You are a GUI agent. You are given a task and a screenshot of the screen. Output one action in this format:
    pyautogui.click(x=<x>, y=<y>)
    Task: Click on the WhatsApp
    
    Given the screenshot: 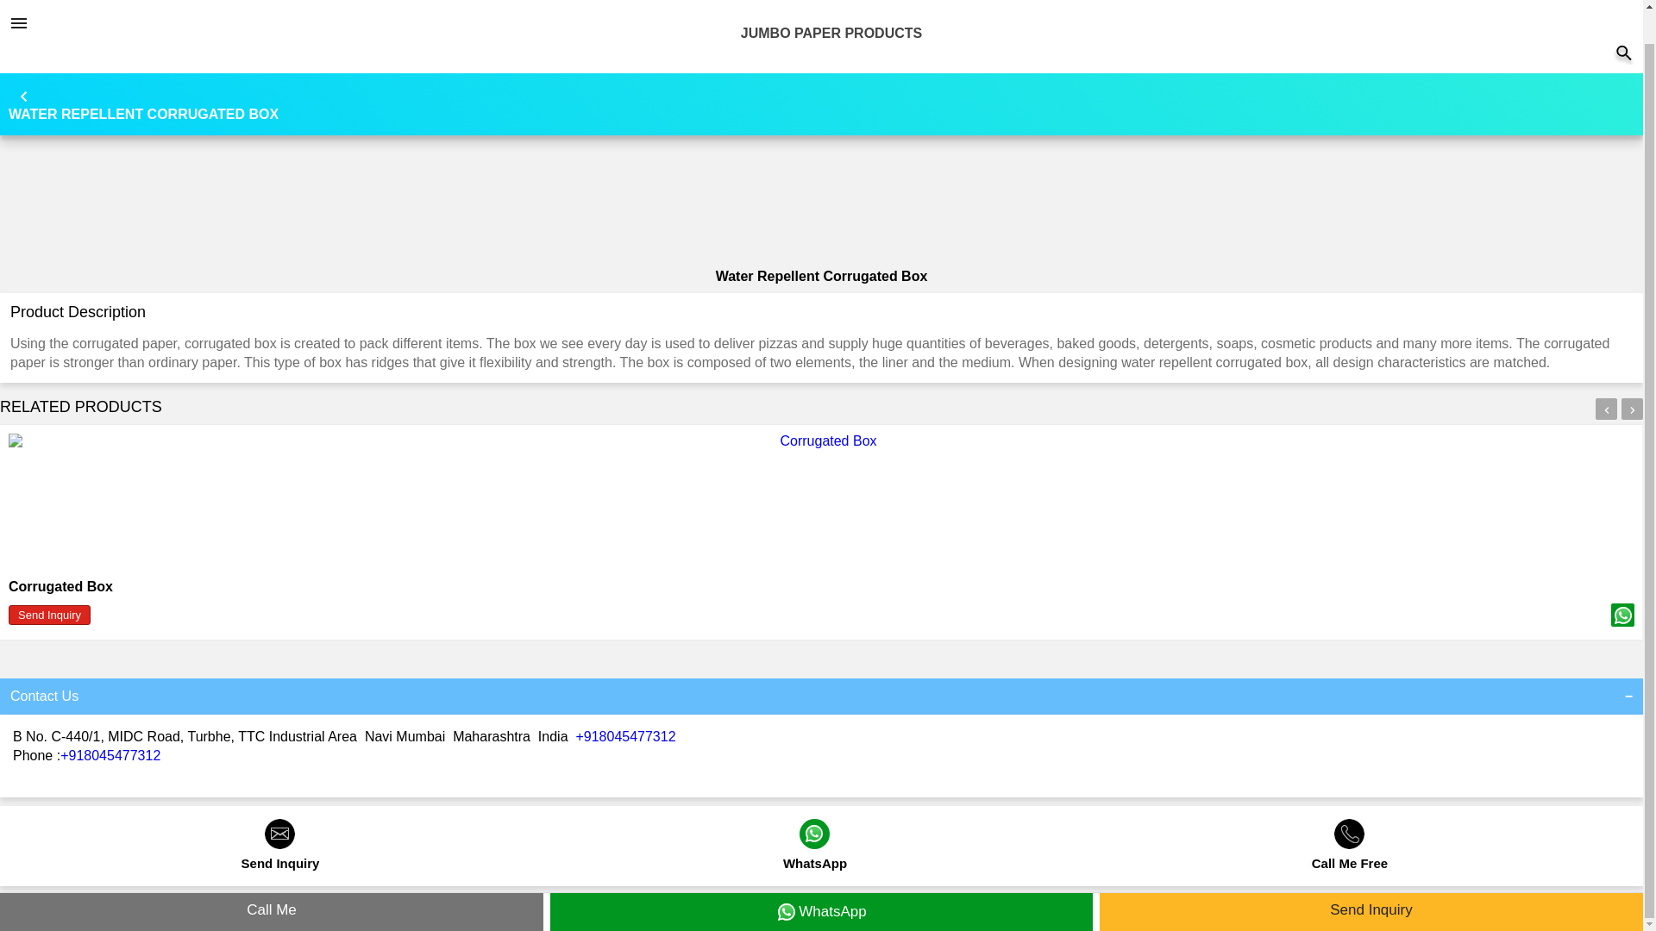 What is the action you would take?
    pyautogui.click(x=815, y=855)
    